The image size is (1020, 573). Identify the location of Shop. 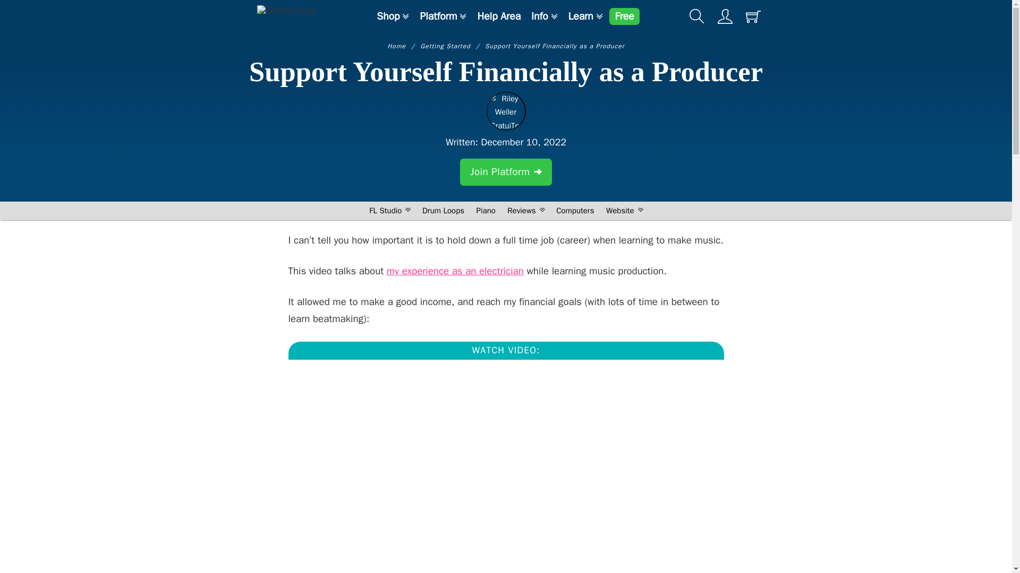
(388, 16).